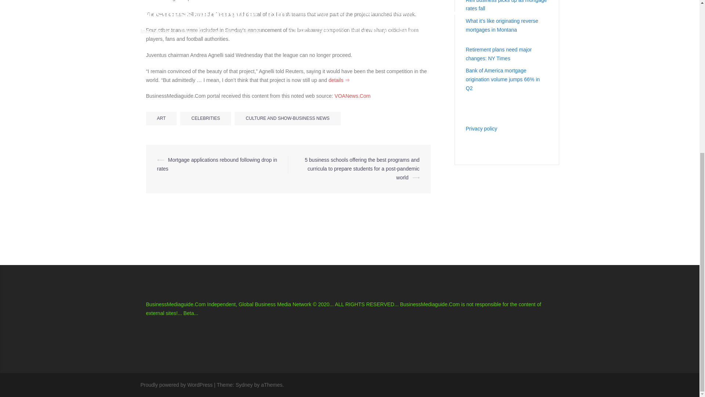 The image size is (705, 397). I want to click on CELEBRITIES, so click(206, 118).